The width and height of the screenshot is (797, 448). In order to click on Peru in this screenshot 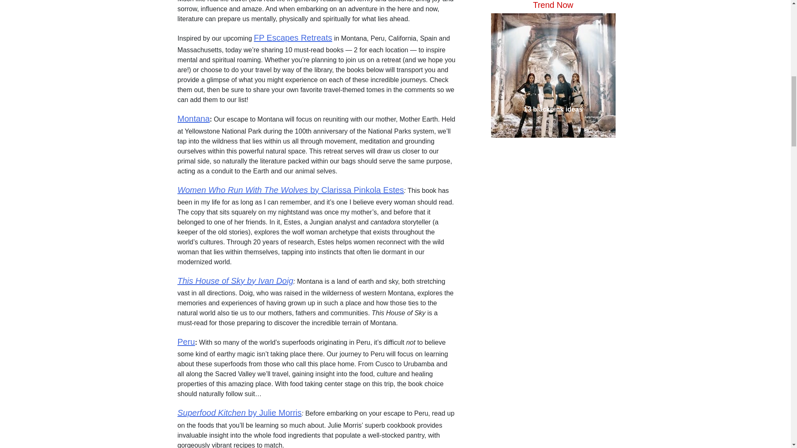, I will do `click(186, 342)`.